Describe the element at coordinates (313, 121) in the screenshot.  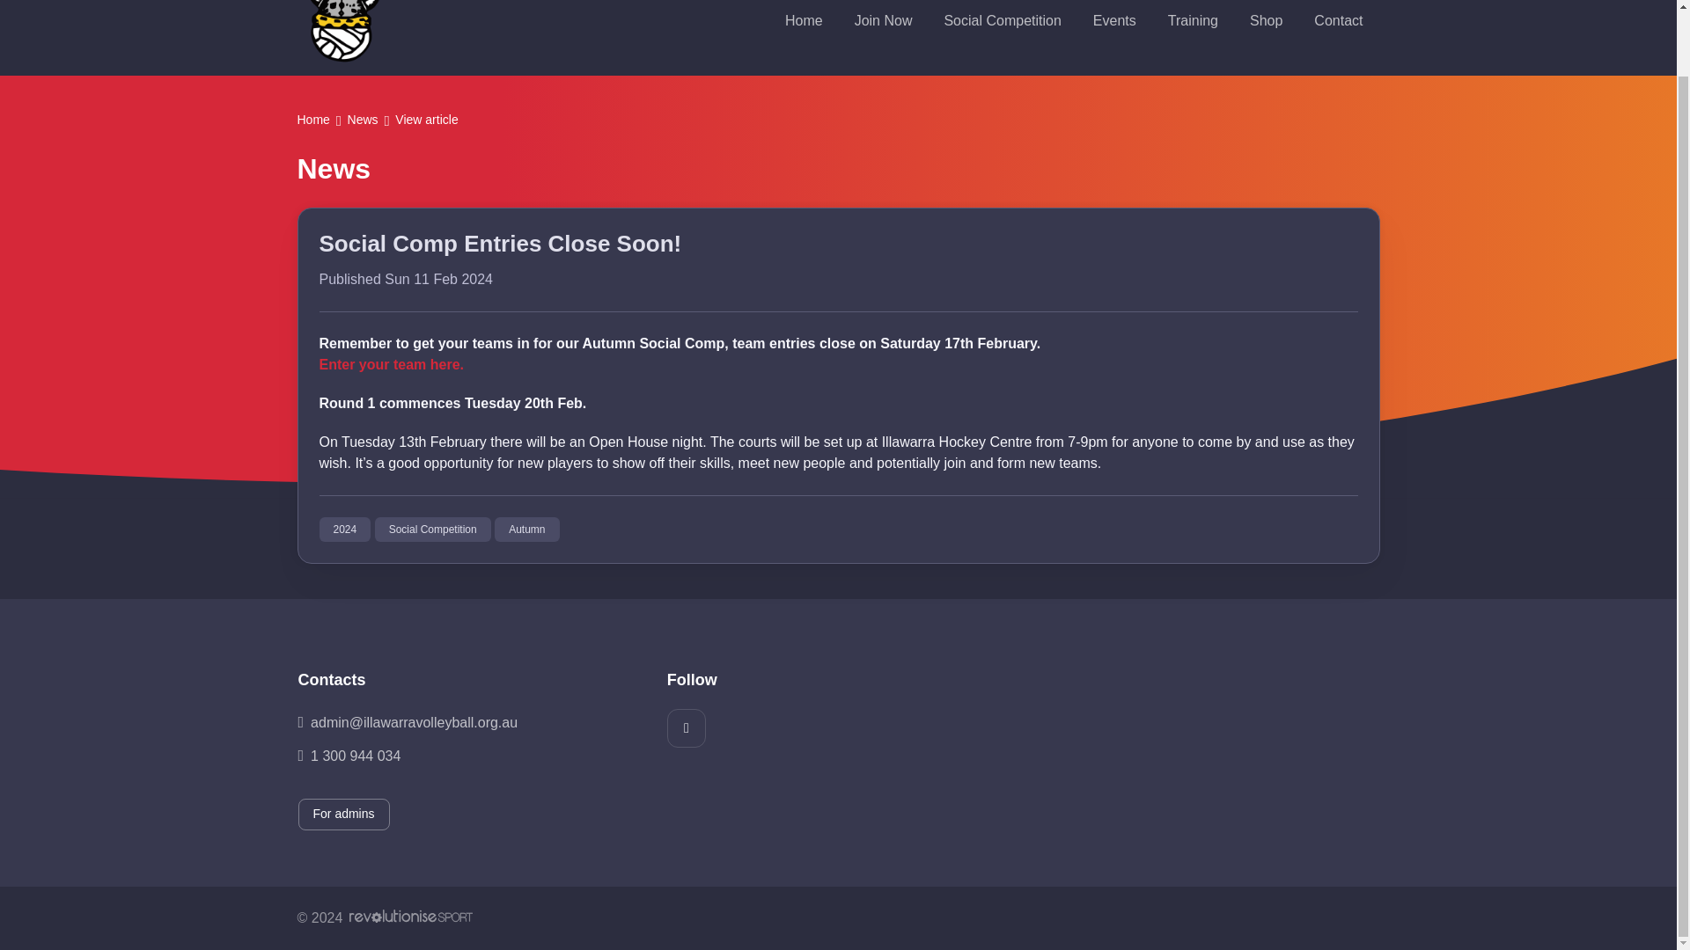
I see `Home` at that location.